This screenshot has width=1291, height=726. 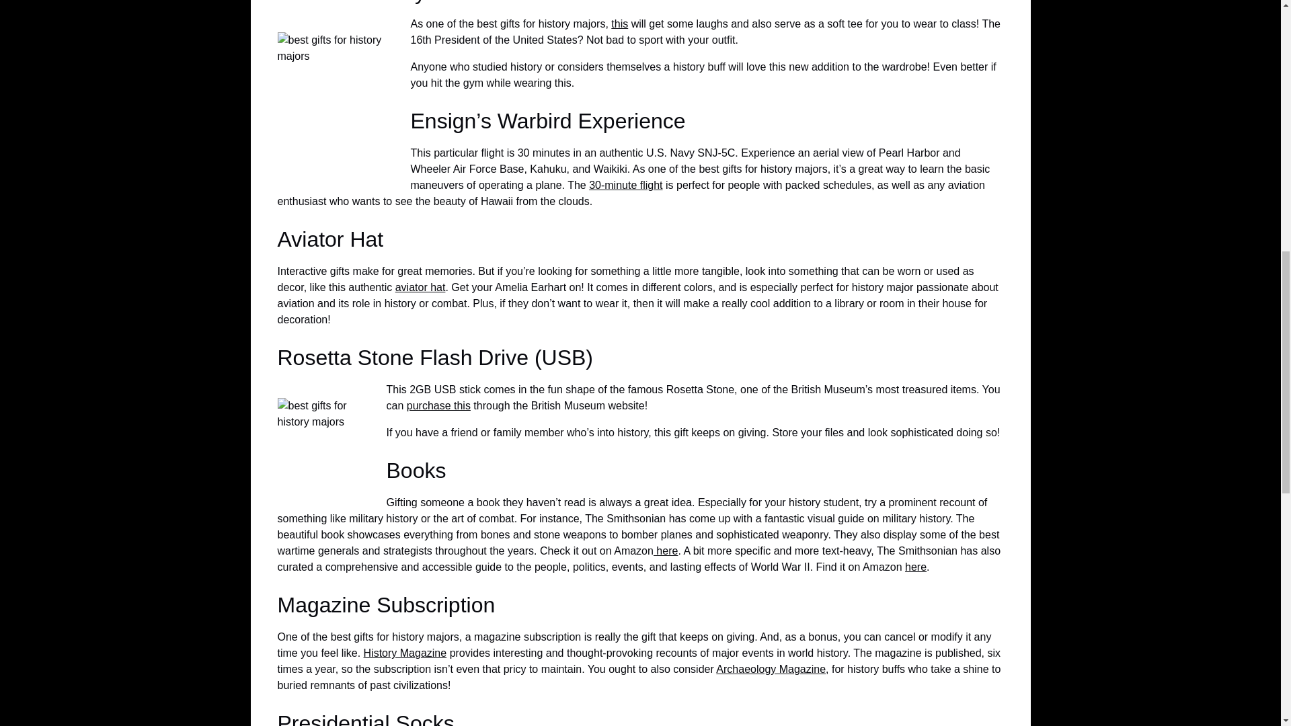 What do you see at coordinates (619, 24) in the screenshot?
I see `this` at bounding box center [619, 24].